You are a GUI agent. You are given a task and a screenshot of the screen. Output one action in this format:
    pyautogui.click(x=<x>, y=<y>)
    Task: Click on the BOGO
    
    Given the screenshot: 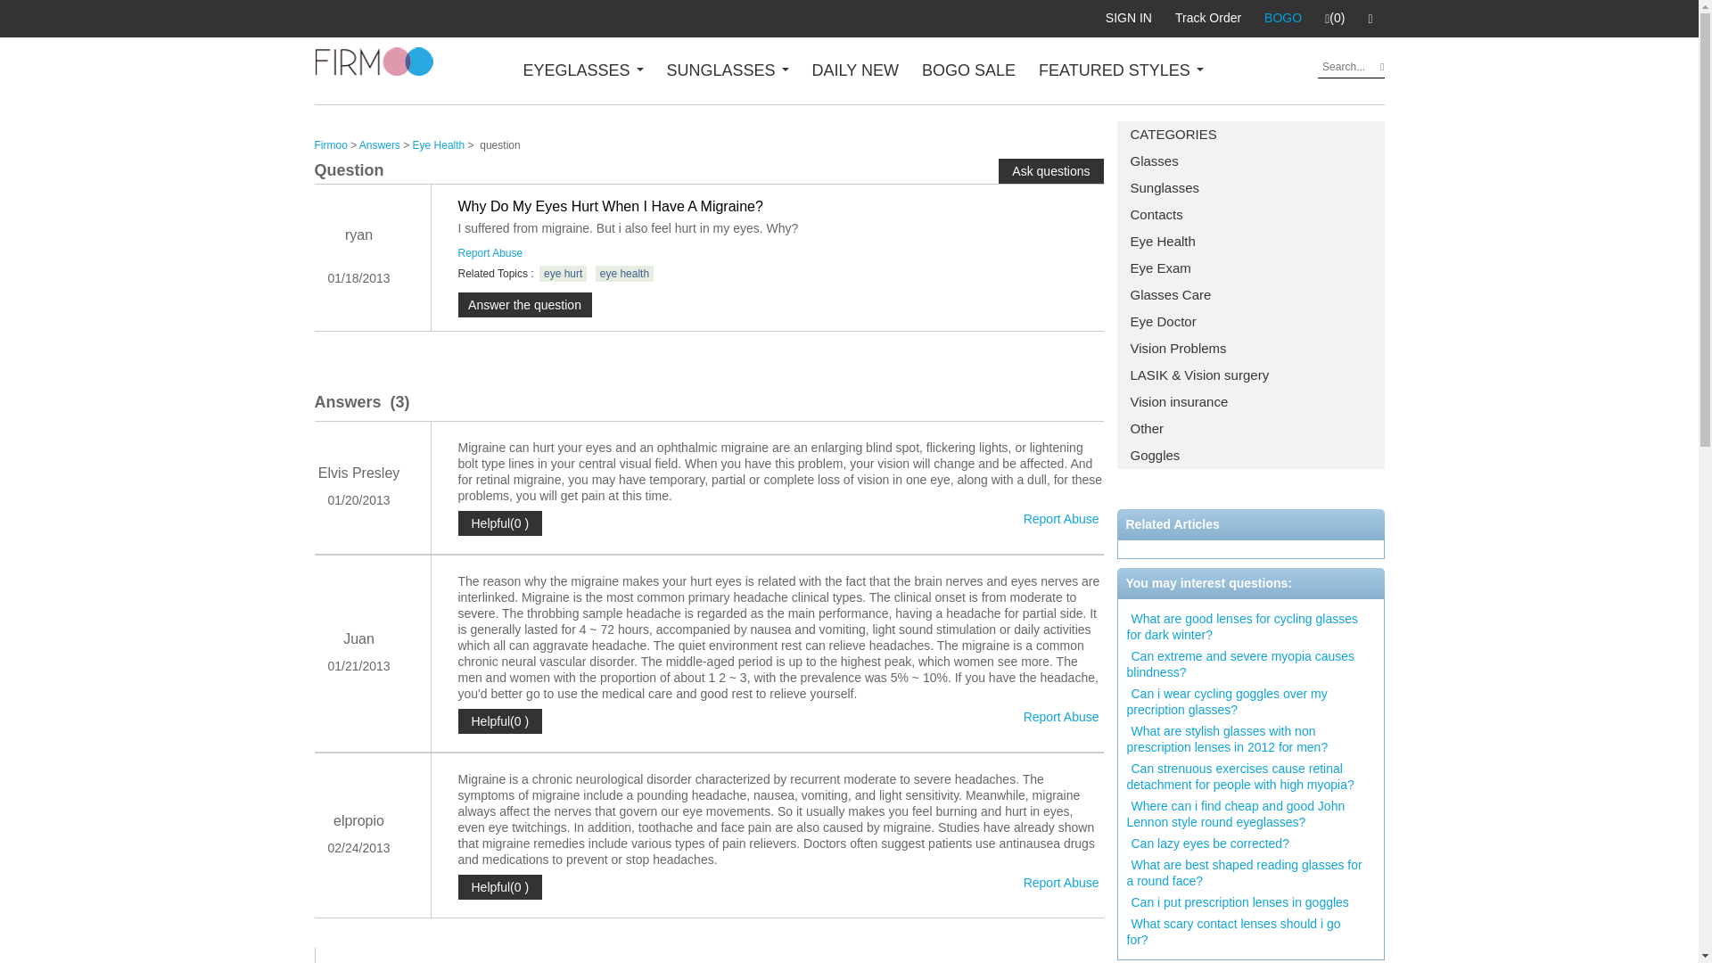 What is the action you would take?
    pyautogui.click(x=1282, y=18)
    